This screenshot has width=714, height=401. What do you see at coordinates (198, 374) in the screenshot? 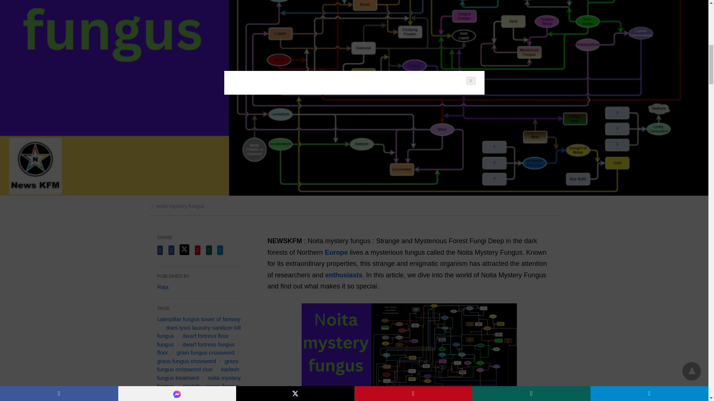
I see `karlash fungus treatment` at bounding box center [198, 374].